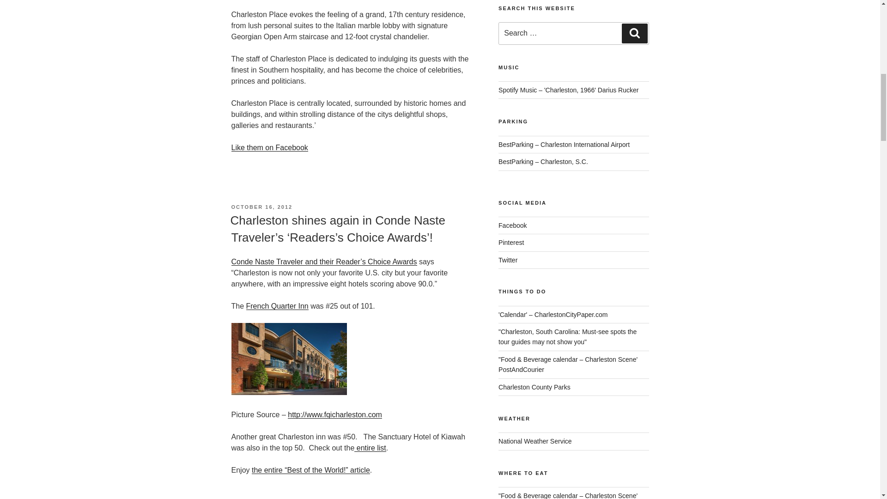 The height and width of the screenshot is (499, 887). I want to click on Conde Naste Traveler's Reader's Choice Award, so click(323, 262).